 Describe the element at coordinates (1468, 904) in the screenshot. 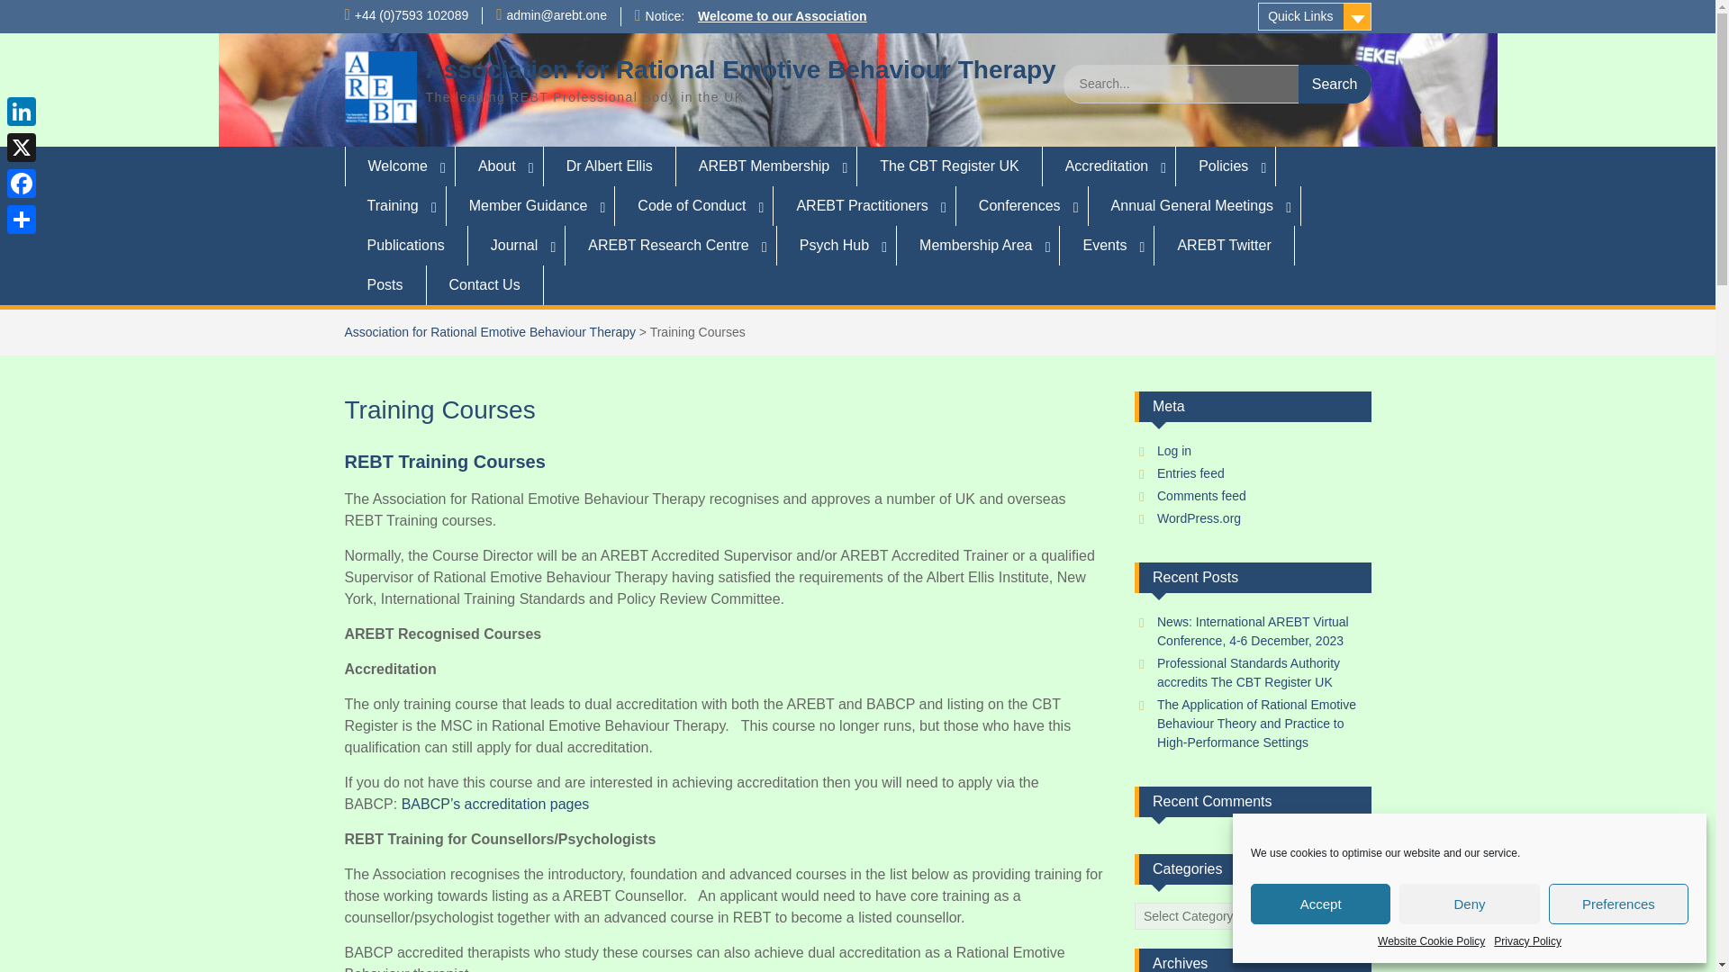

I see `Deny` at that location.